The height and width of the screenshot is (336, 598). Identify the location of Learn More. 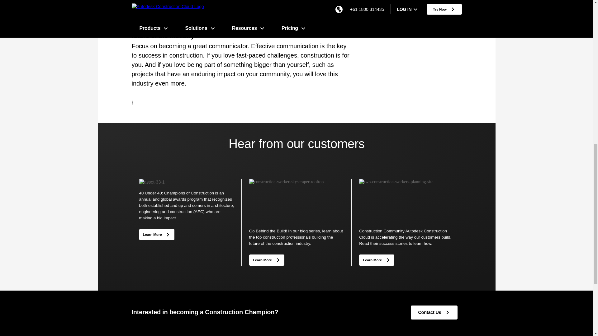
(267, 259).